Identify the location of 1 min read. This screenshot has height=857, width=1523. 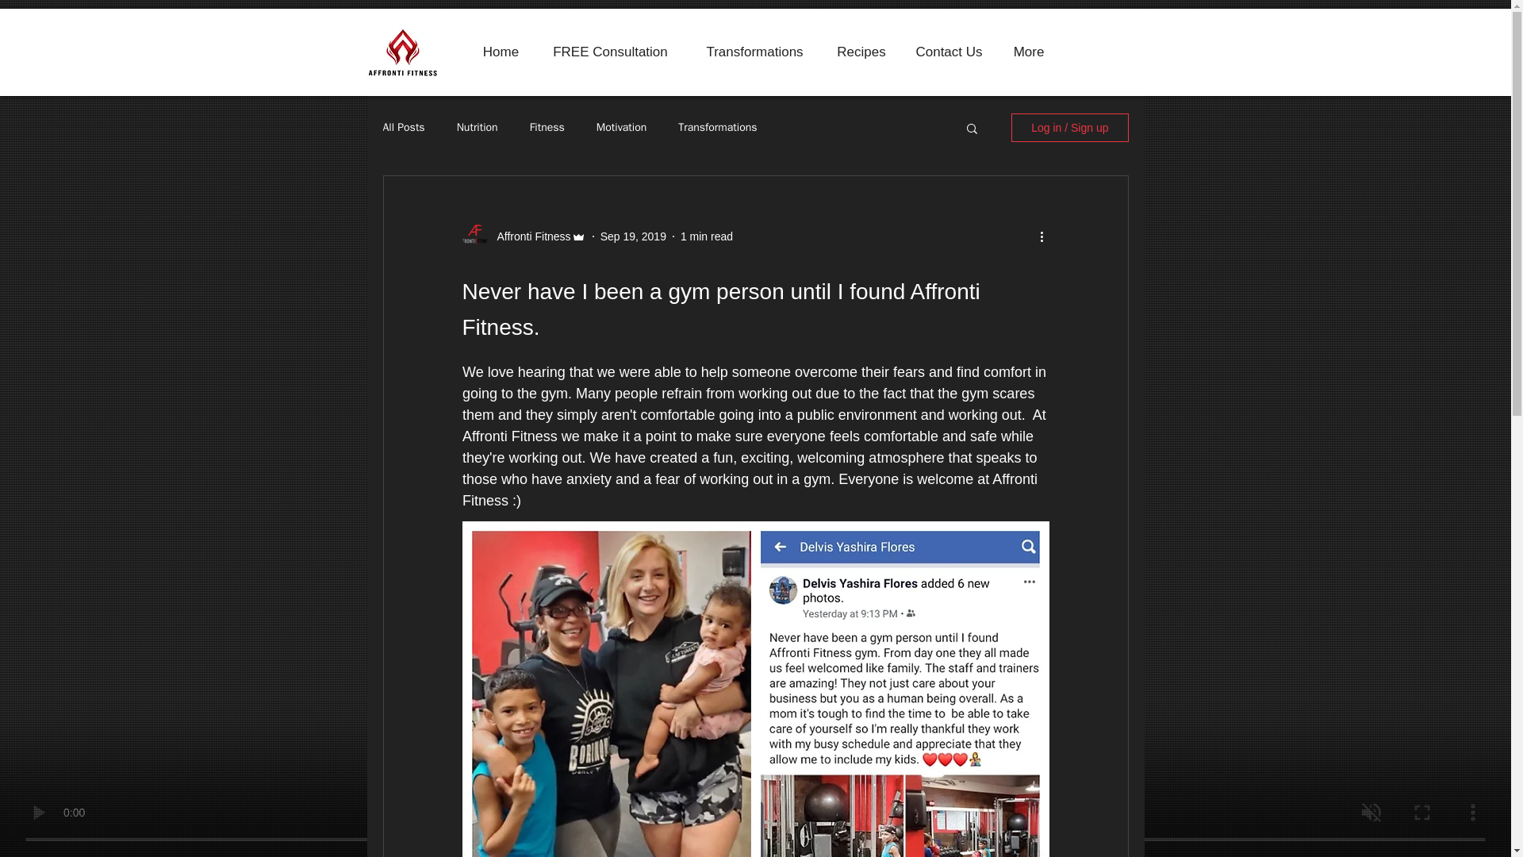
(706, 236).